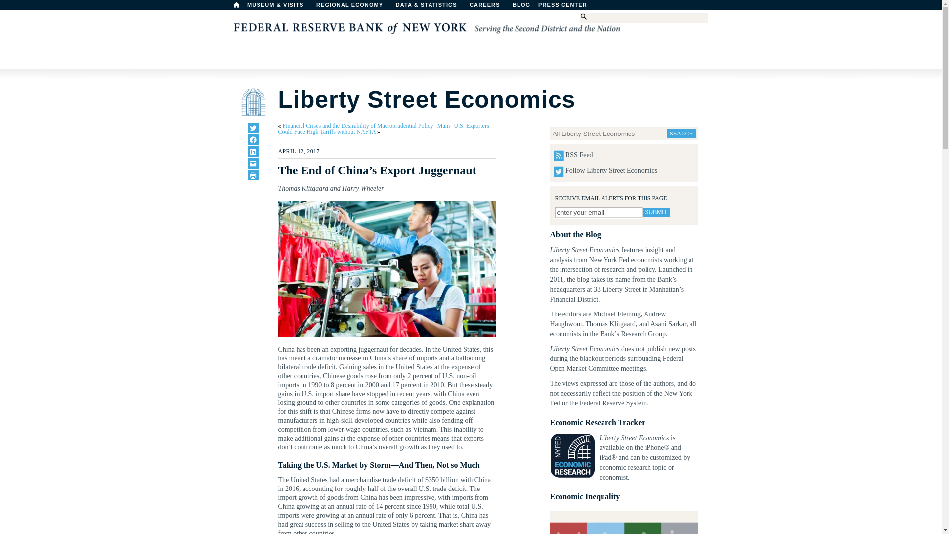 This screenshot has height=534, width=949. Describe the element at coordinates (253, 151) in the screenshot. I see `Click to share on LinkedIn` at that location.